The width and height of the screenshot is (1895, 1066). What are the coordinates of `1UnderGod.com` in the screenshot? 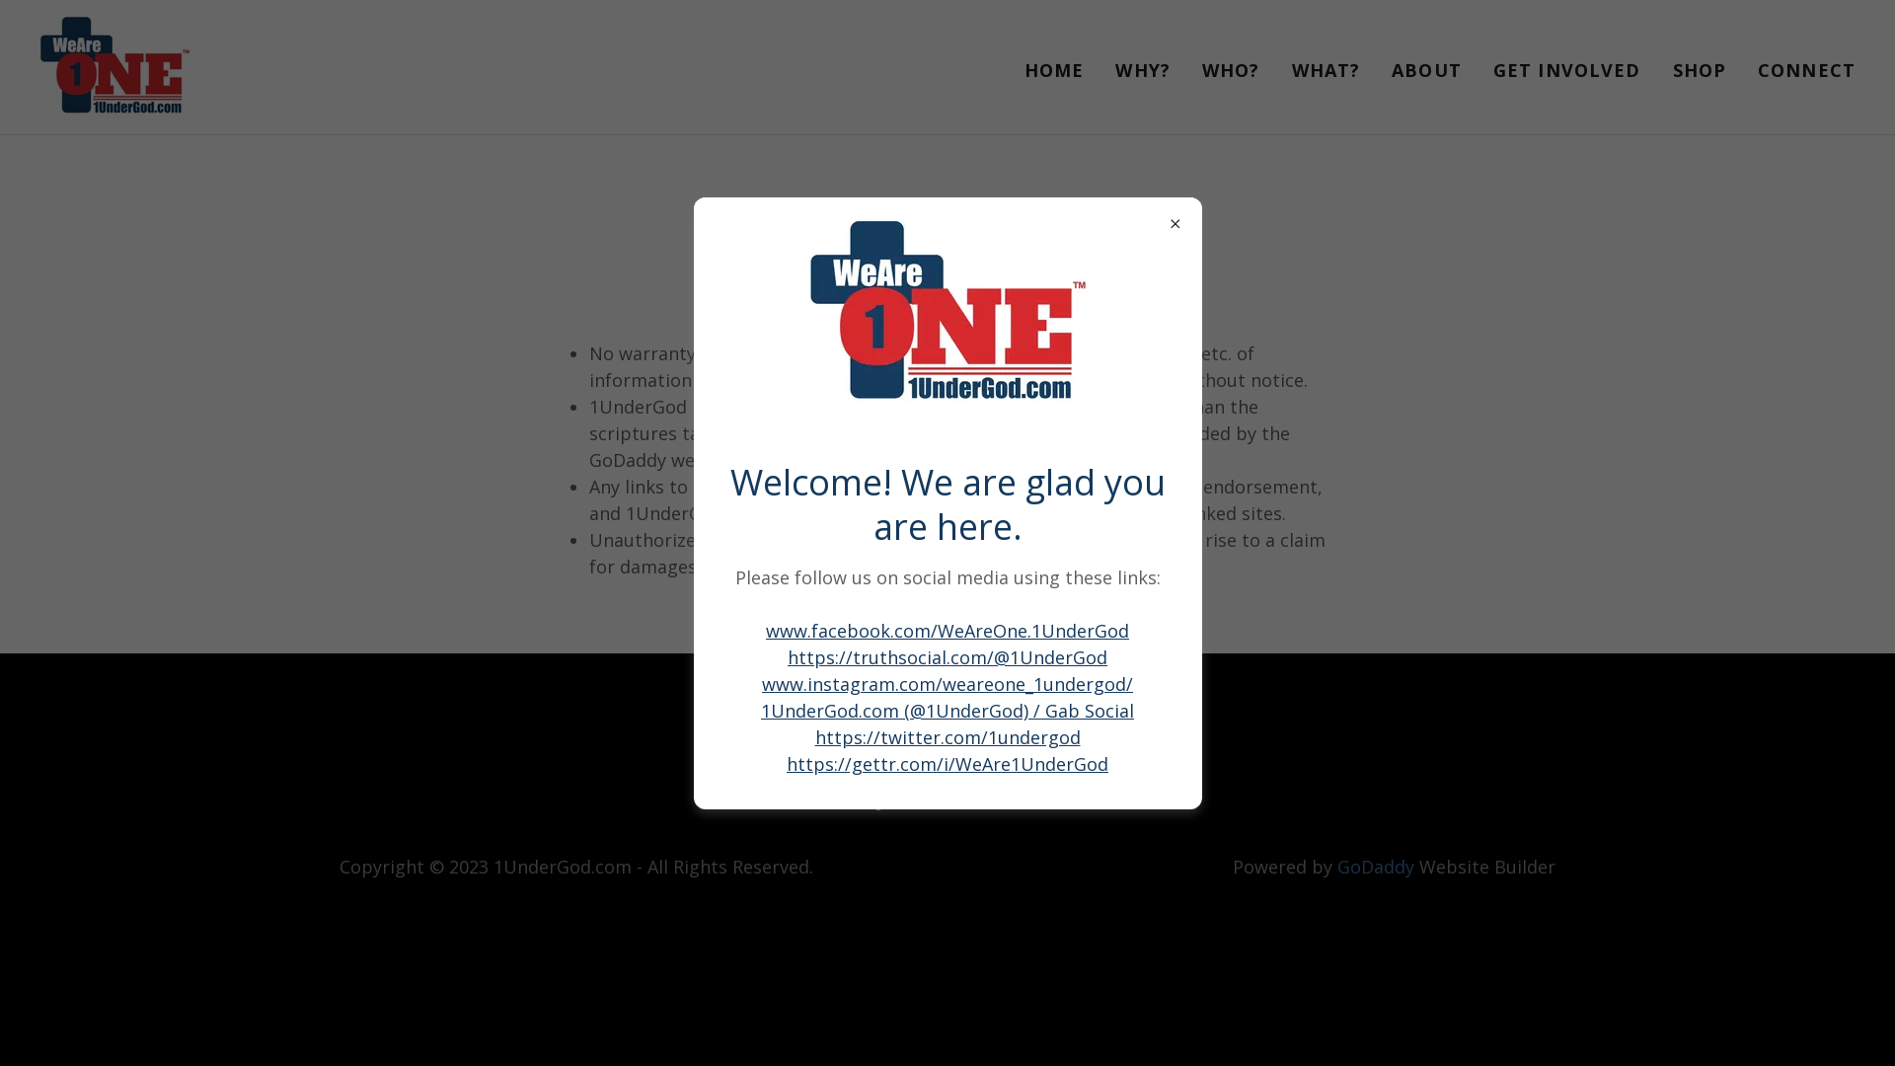 It's located at (114, 65).